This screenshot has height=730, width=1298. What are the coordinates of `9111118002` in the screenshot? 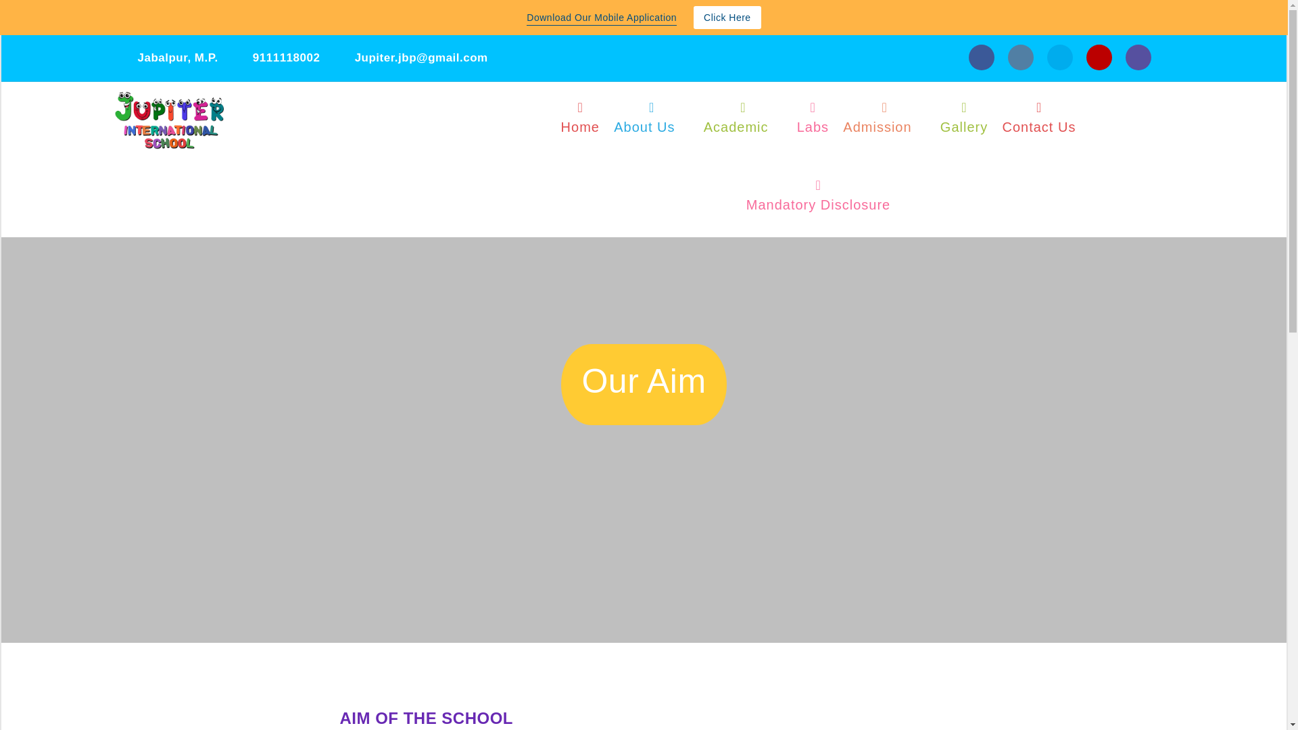 It's located at (279, 57).